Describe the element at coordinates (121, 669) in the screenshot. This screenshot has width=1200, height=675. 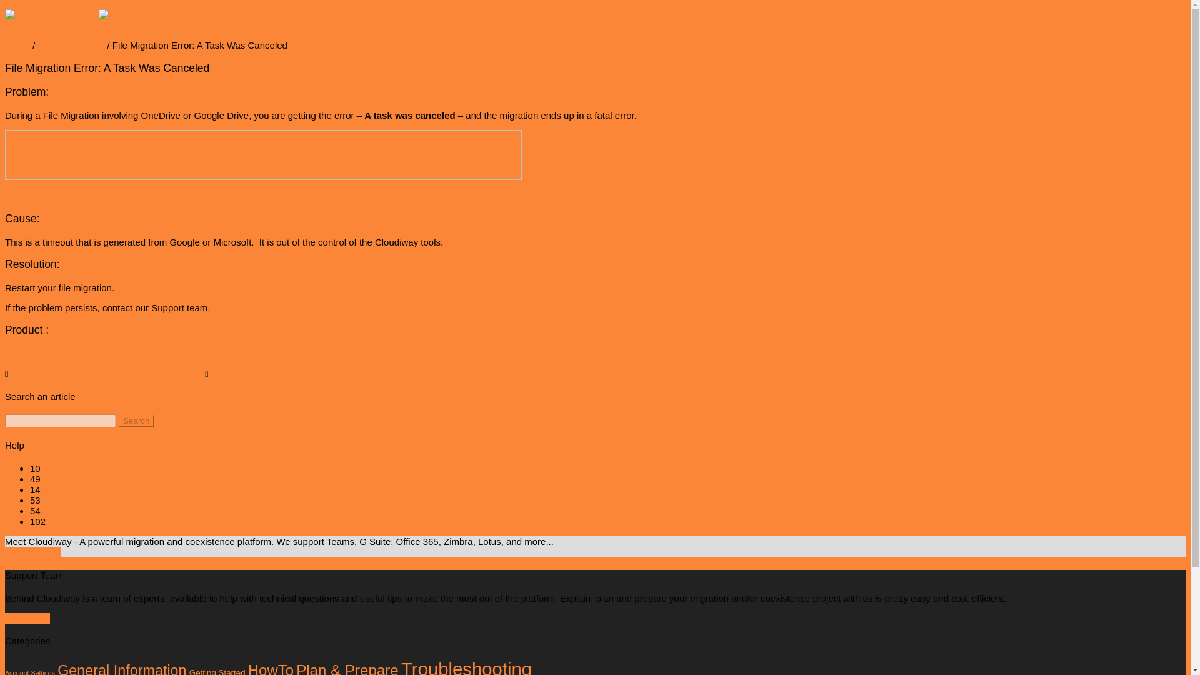
I see `General Information` at that location.